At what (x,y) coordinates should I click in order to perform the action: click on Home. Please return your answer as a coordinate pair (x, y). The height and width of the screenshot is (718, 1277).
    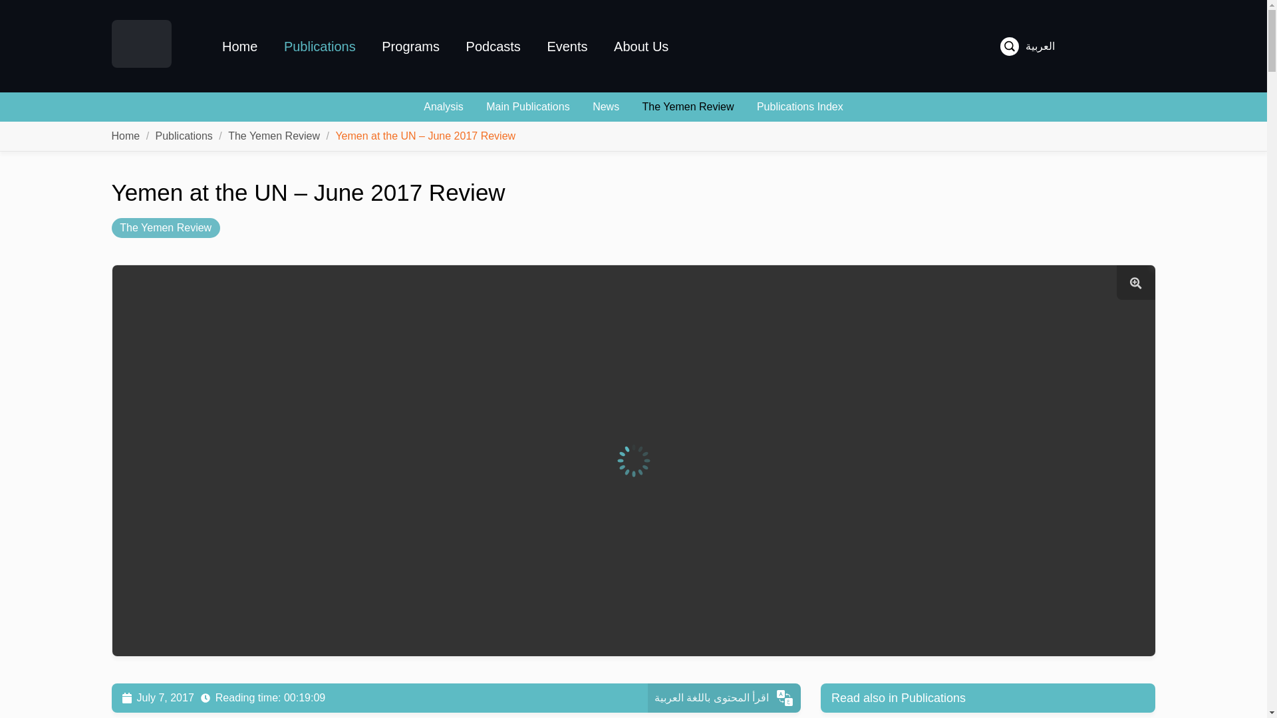
    Looking at the image, I should click on (126, 136).